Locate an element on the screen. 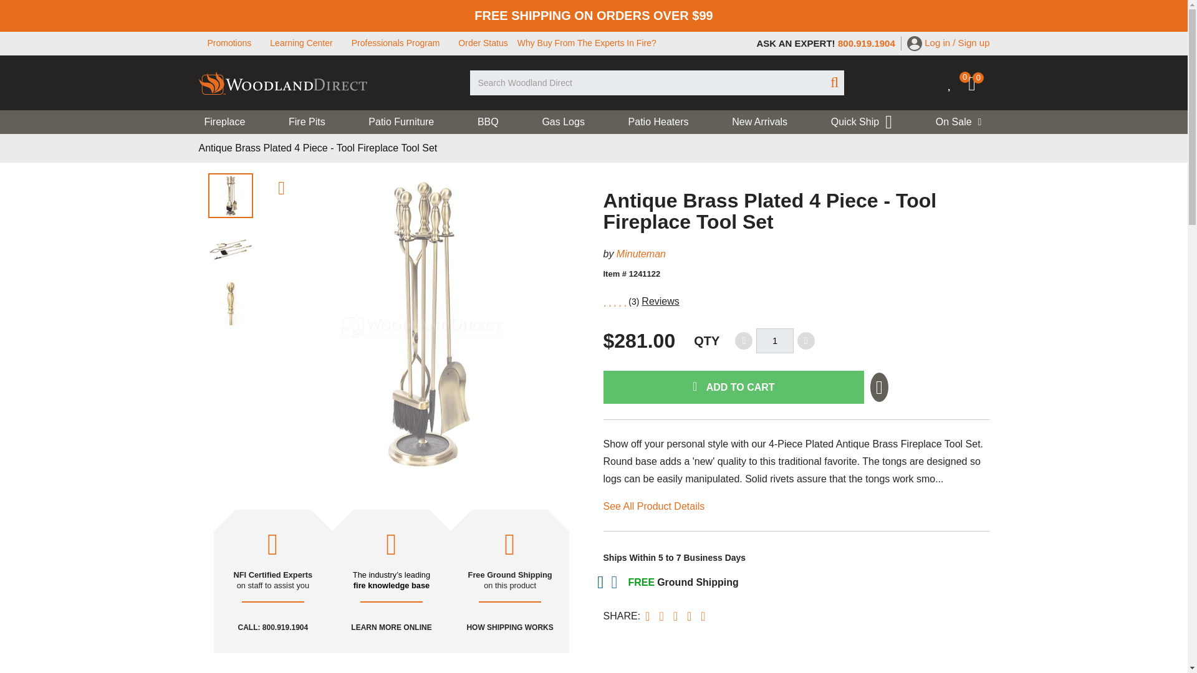  Reviews is located at coordinates (660, 302).